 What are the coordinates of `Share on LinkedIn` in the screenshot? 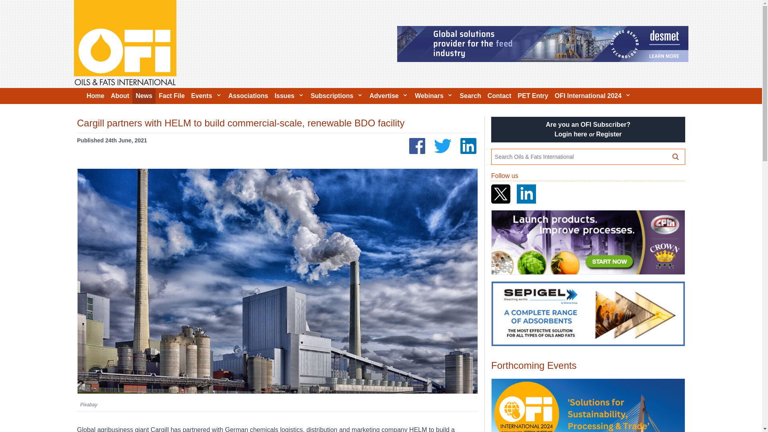 It's located at (468, 146).